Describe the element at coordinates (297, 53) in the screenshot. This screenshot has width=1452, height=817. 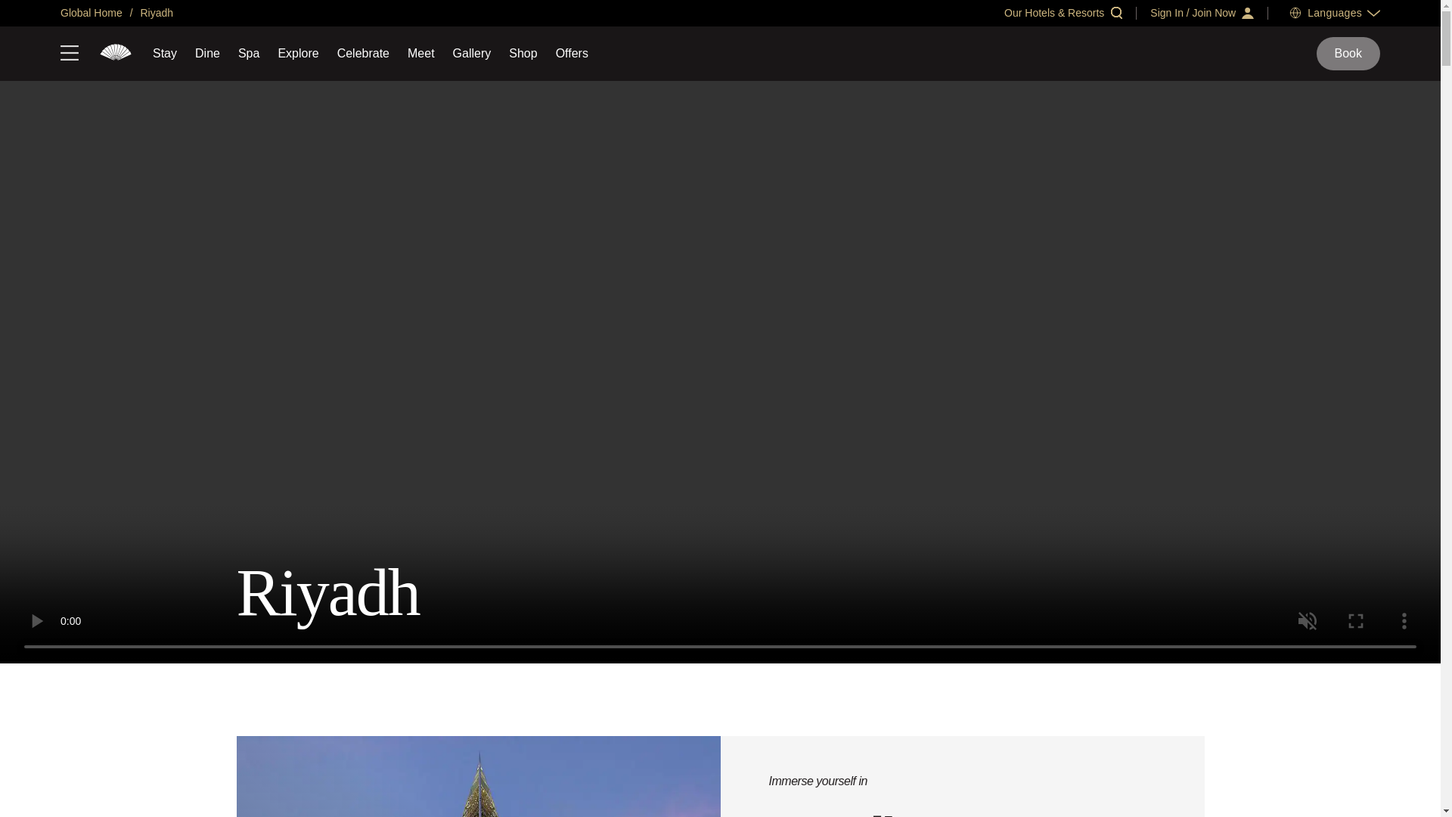
I see `Explore` at that location.